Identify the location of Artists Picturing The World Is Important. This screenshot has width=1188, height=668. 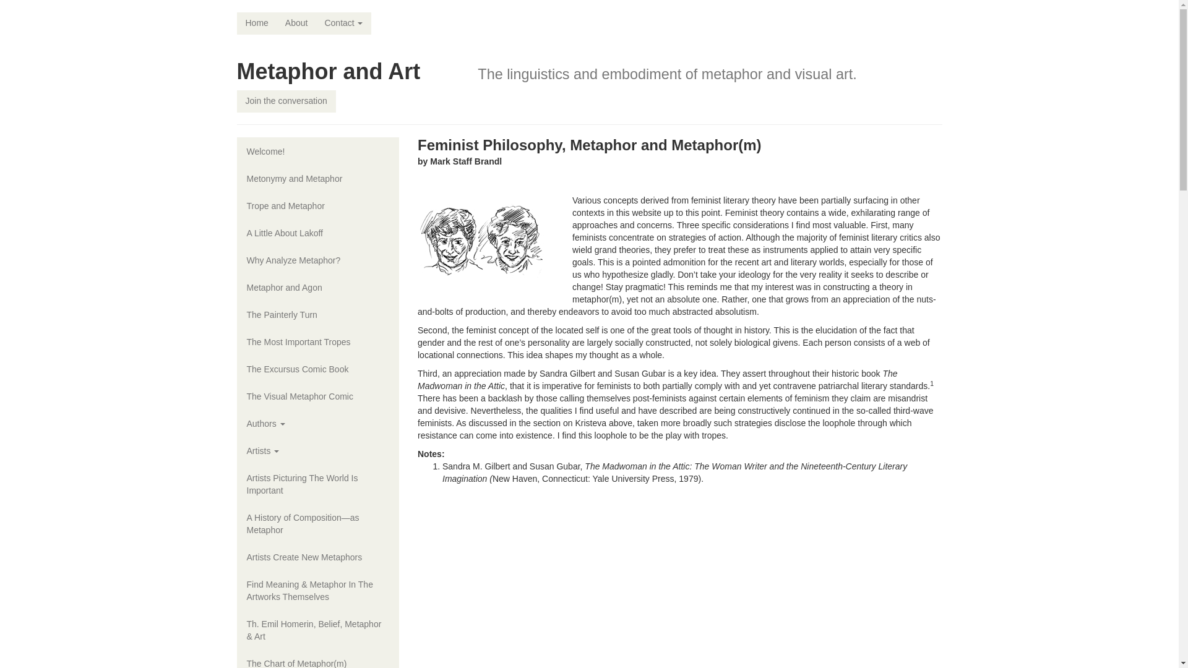
(318, 484).